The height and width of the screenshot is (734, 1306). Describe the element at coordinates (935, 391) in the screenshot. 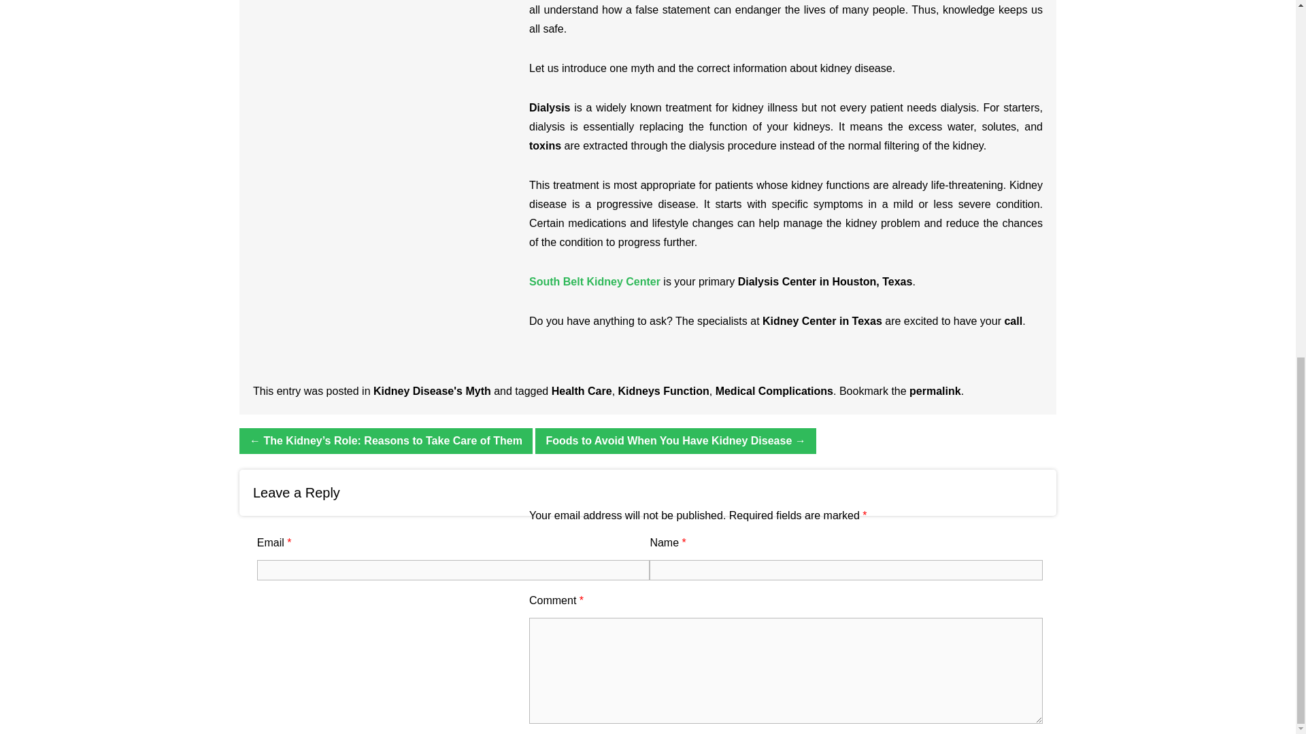

I see `Permalink to One Fact and One Myth about Kidney Disease` at that location.